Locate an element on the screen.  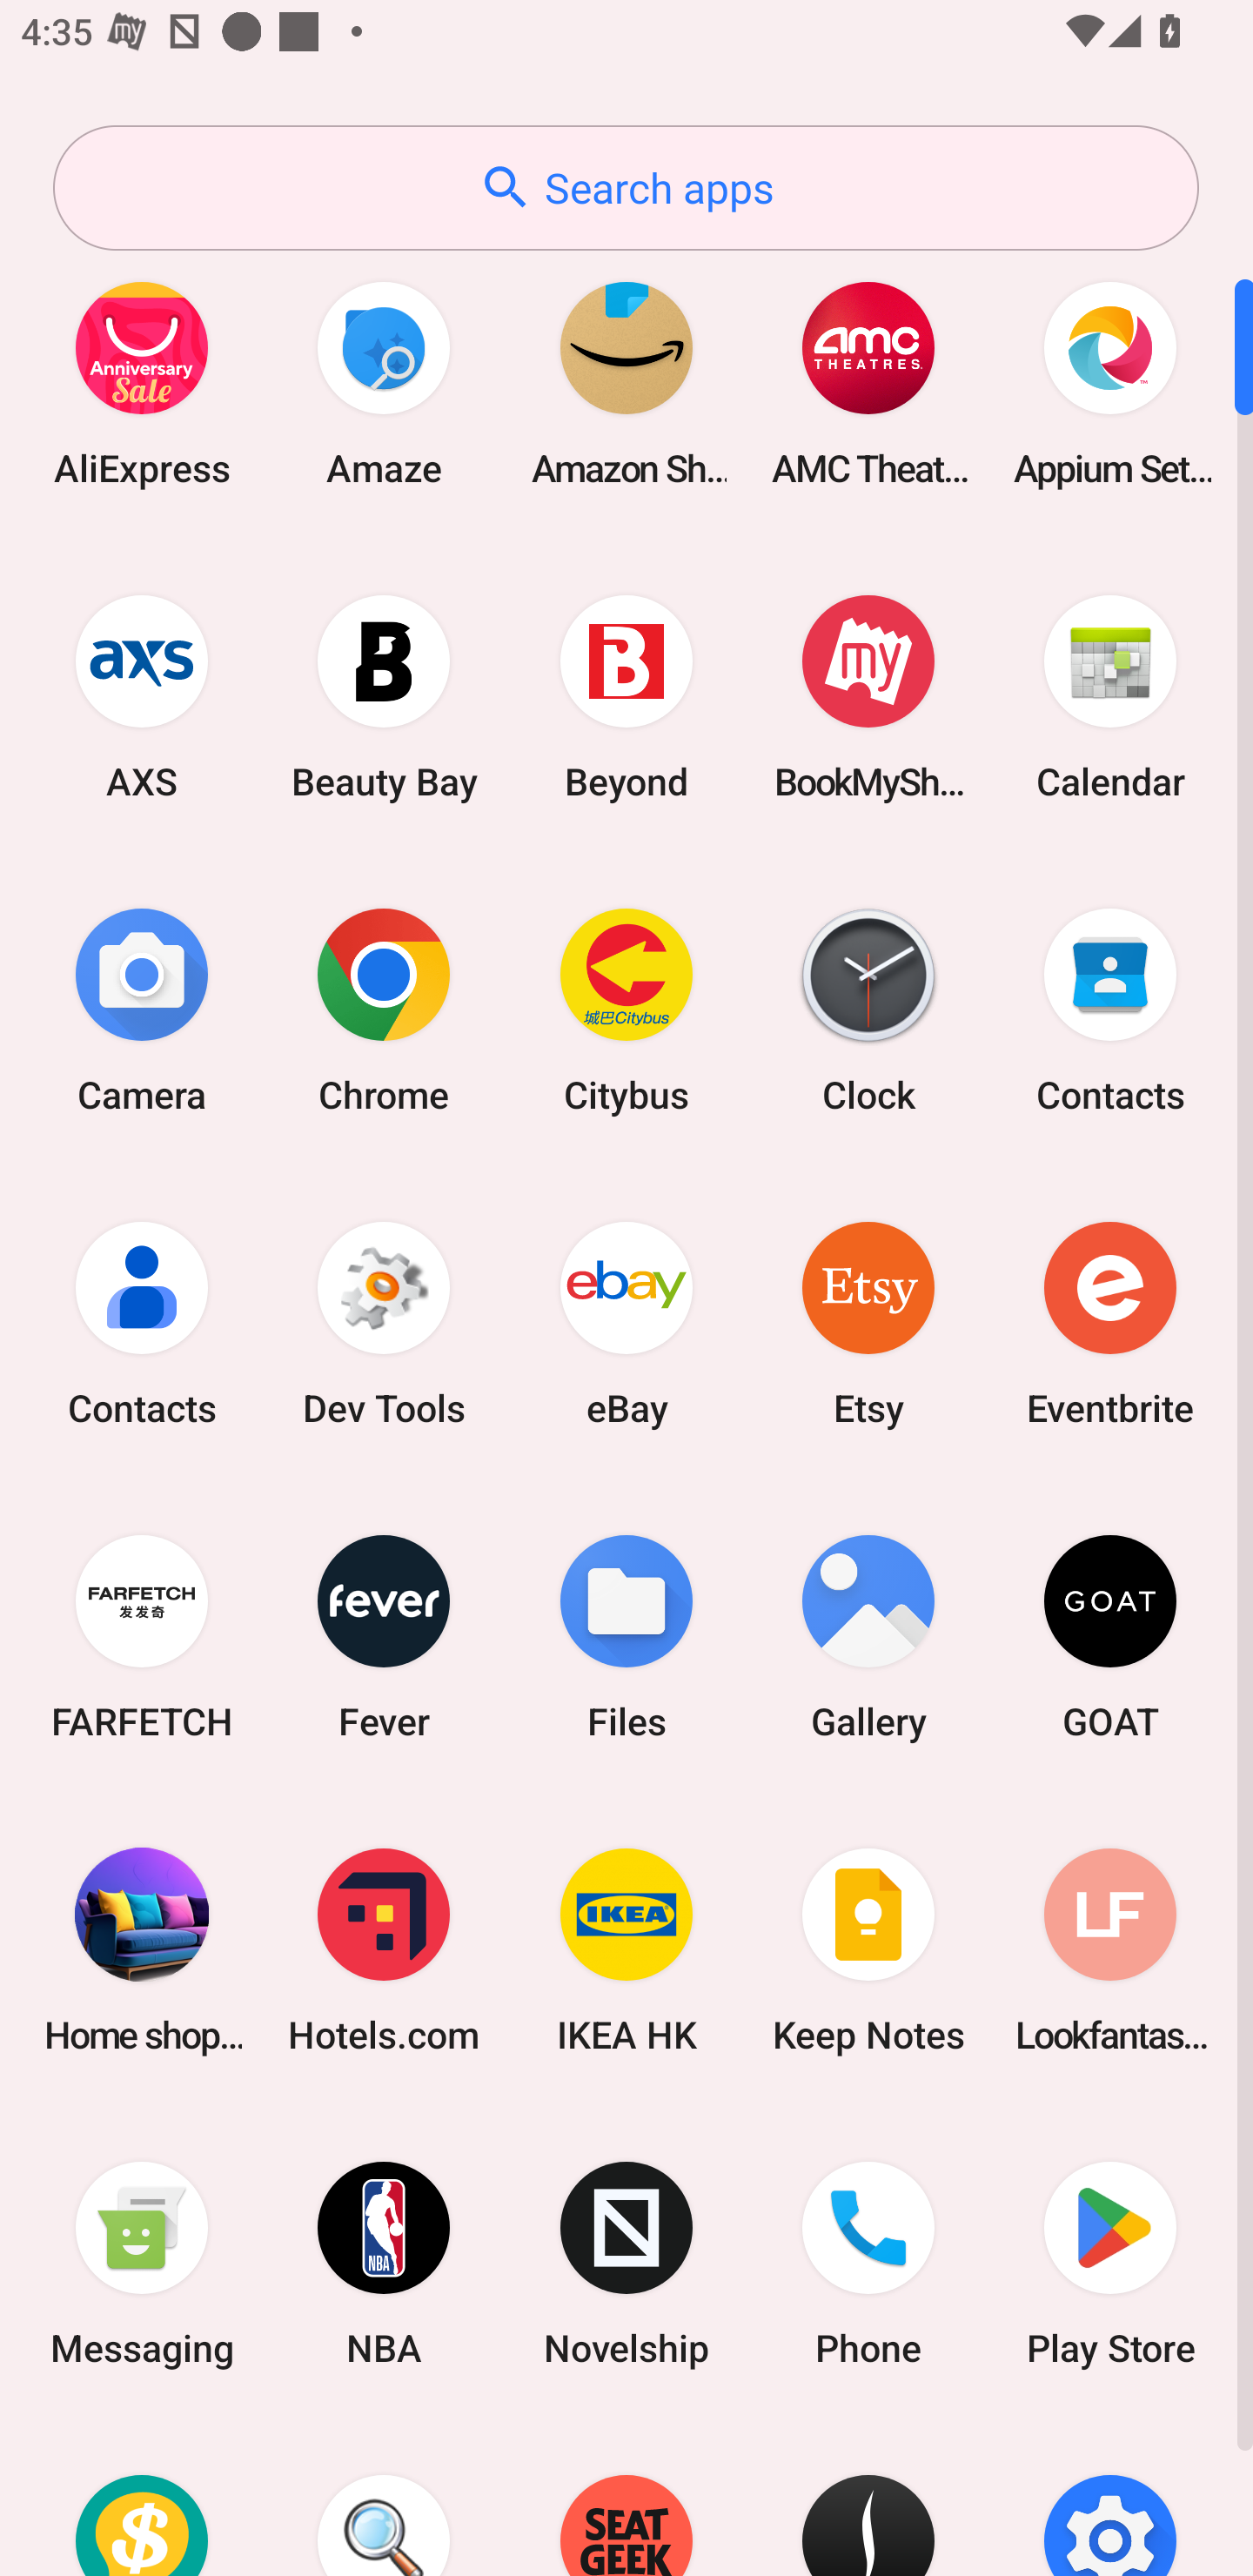
Lookfantastic is located at coordinates (1110, 1949).